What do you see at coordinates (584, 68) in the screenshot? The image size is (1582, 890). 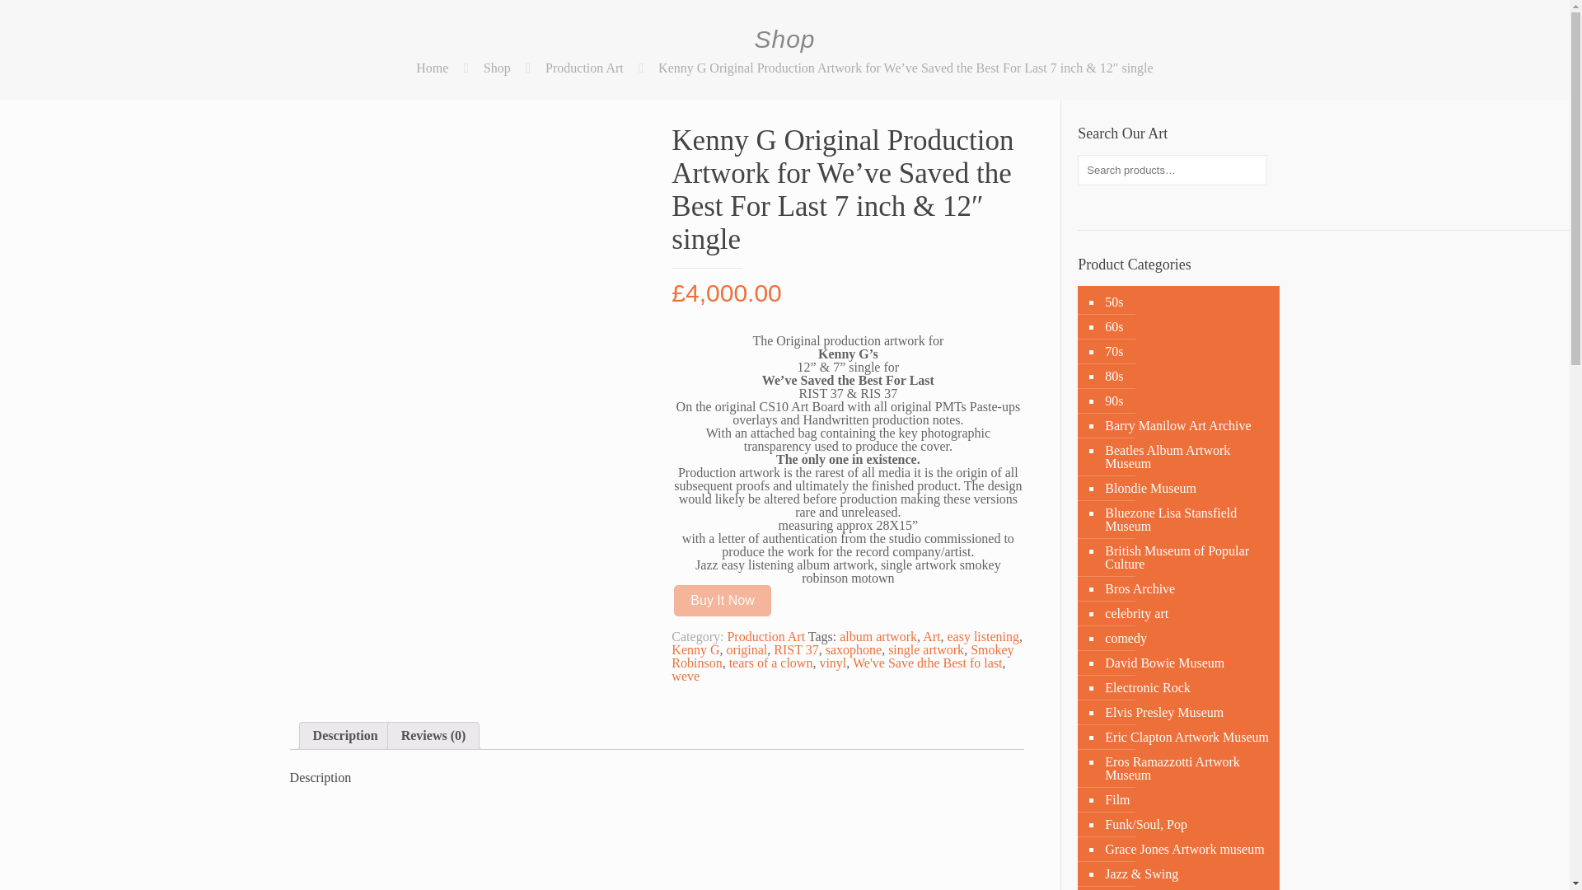 I see `Production Art` at bounding box center [584, 68].